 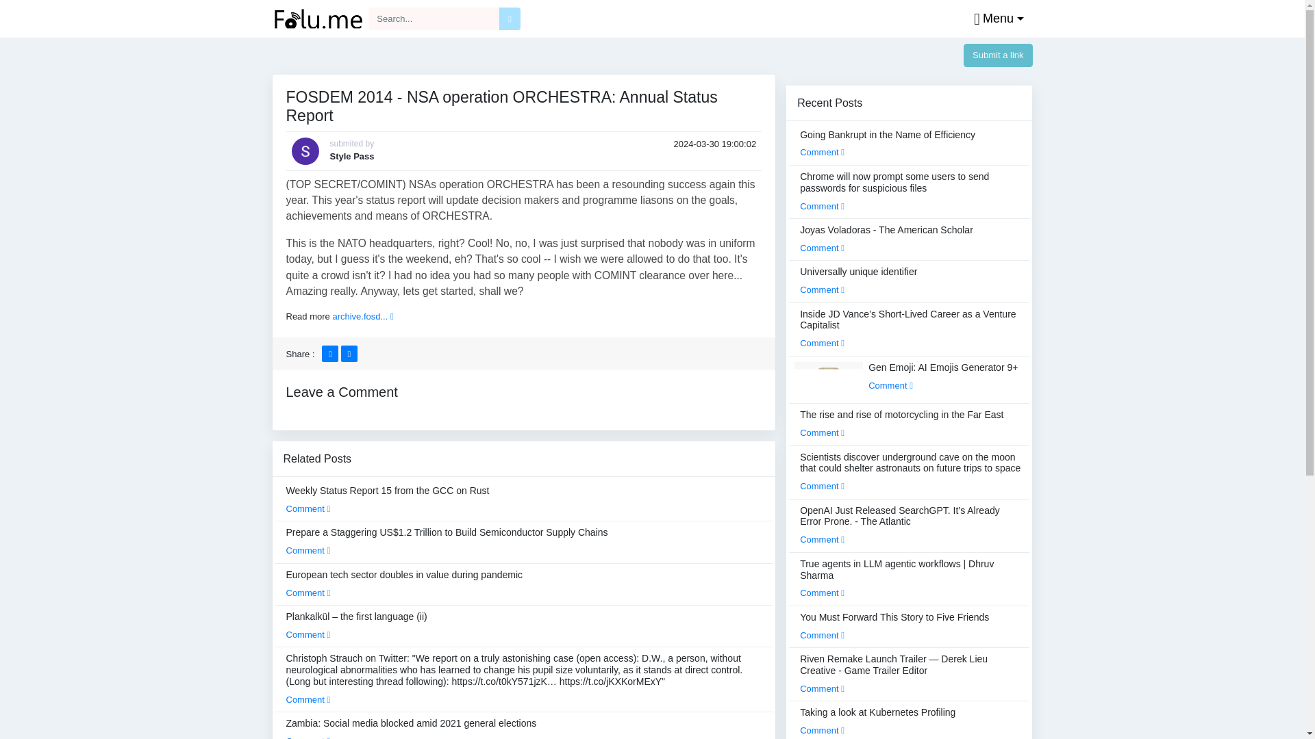 I want to click on Comment, so click(x=308, y=738).